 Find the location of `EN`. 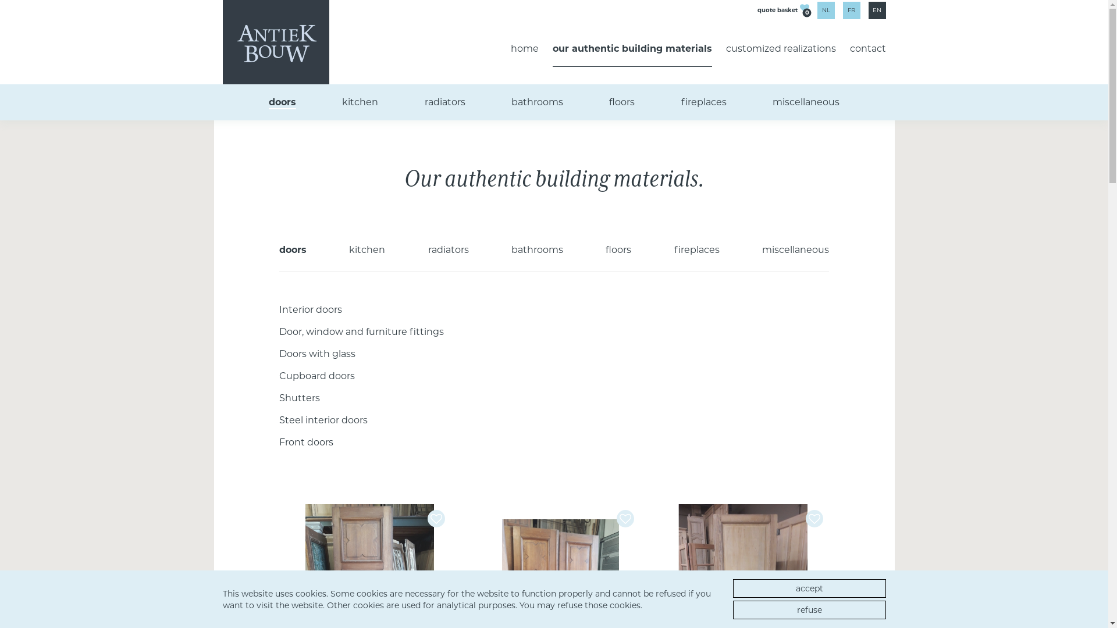

EN is located at coordinates (877, 10).